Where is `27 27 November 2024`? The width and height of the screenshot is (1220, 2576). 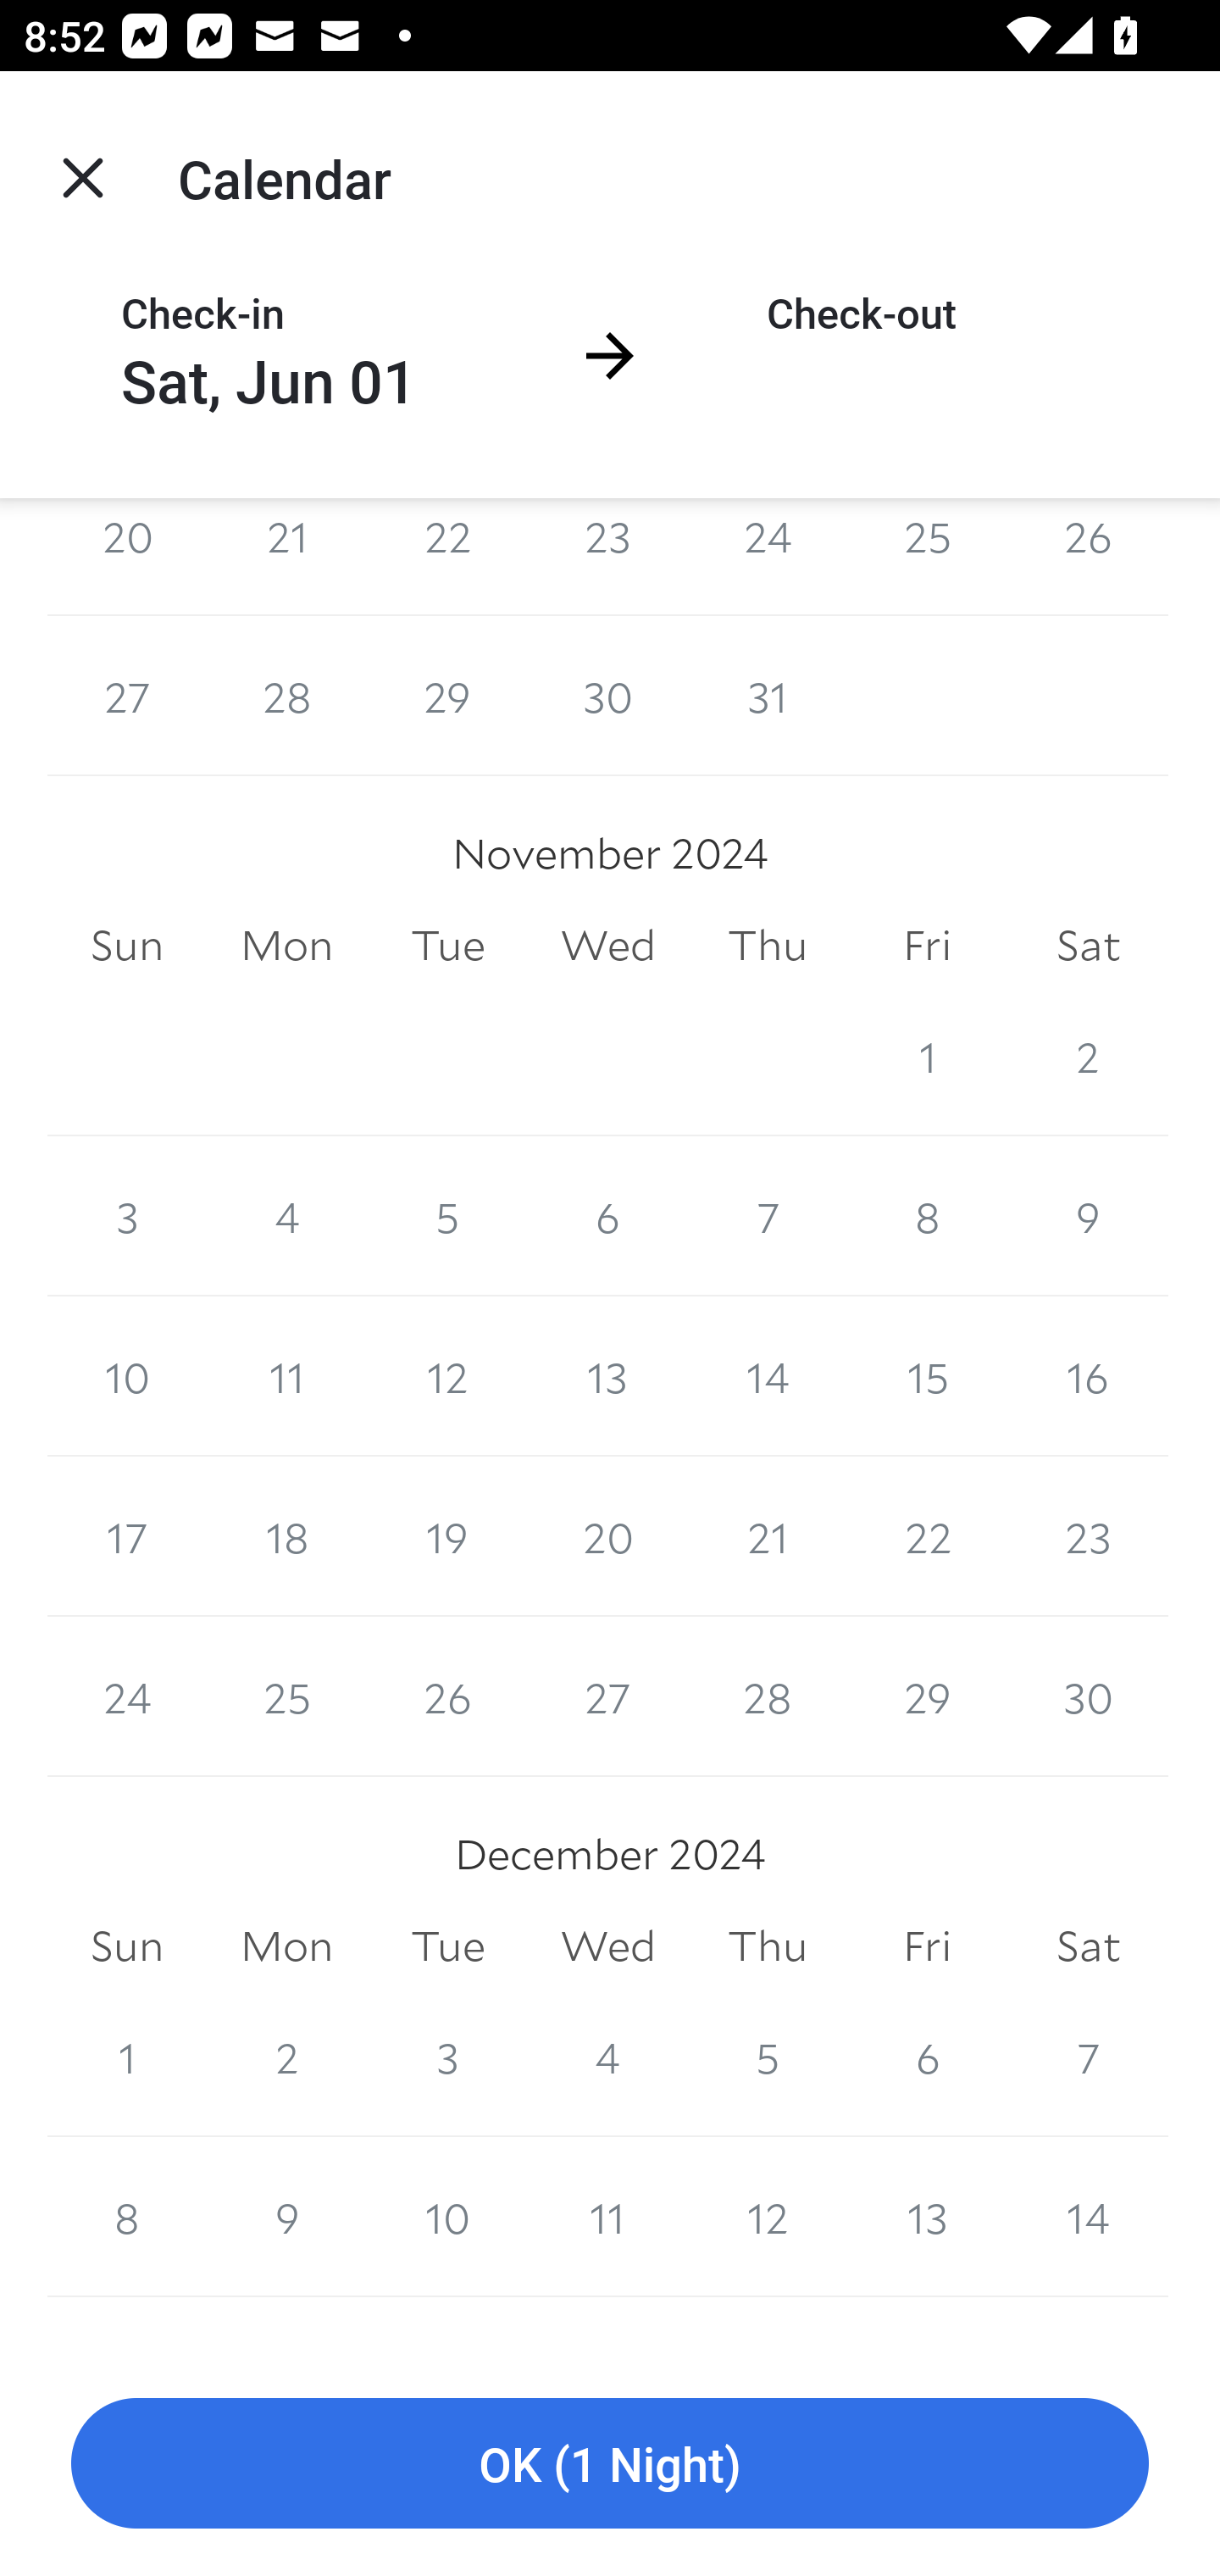
27 27 November 2024 is located at coordinates (608, 1697).